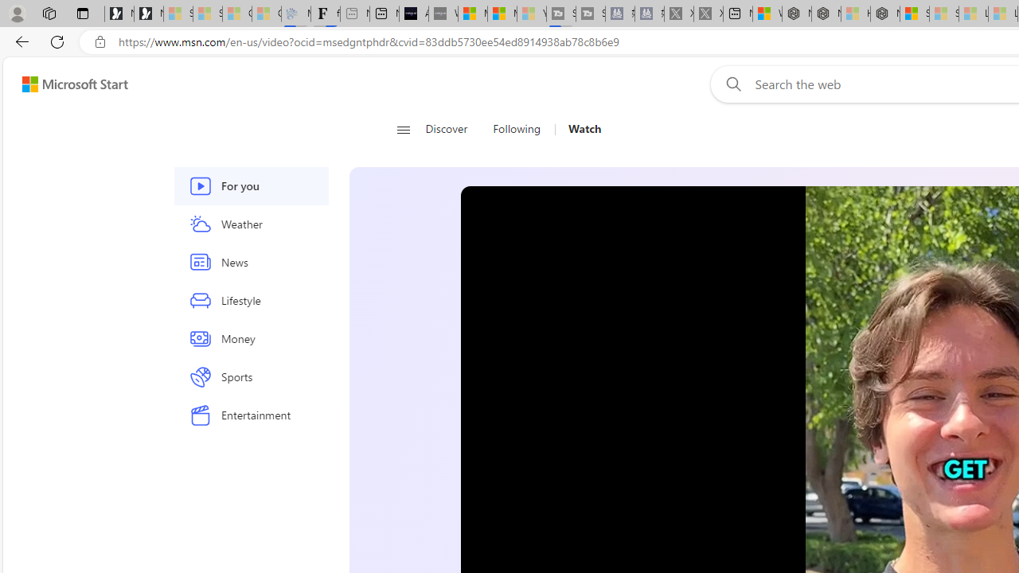  I want to click on Refresh, so click(57, 41).